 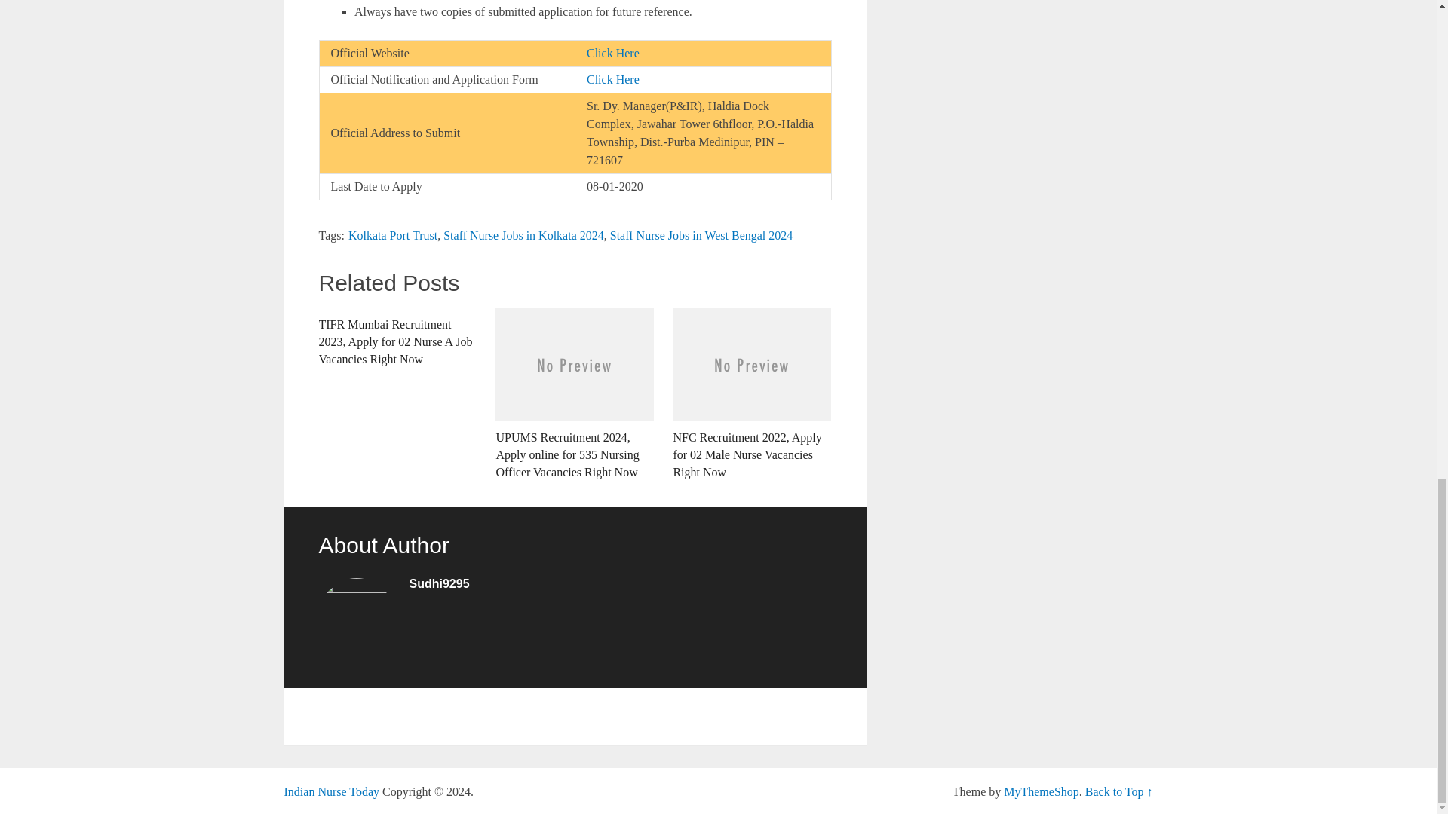 I want to click on MyThemeShop, so click(x=1041, y=791).